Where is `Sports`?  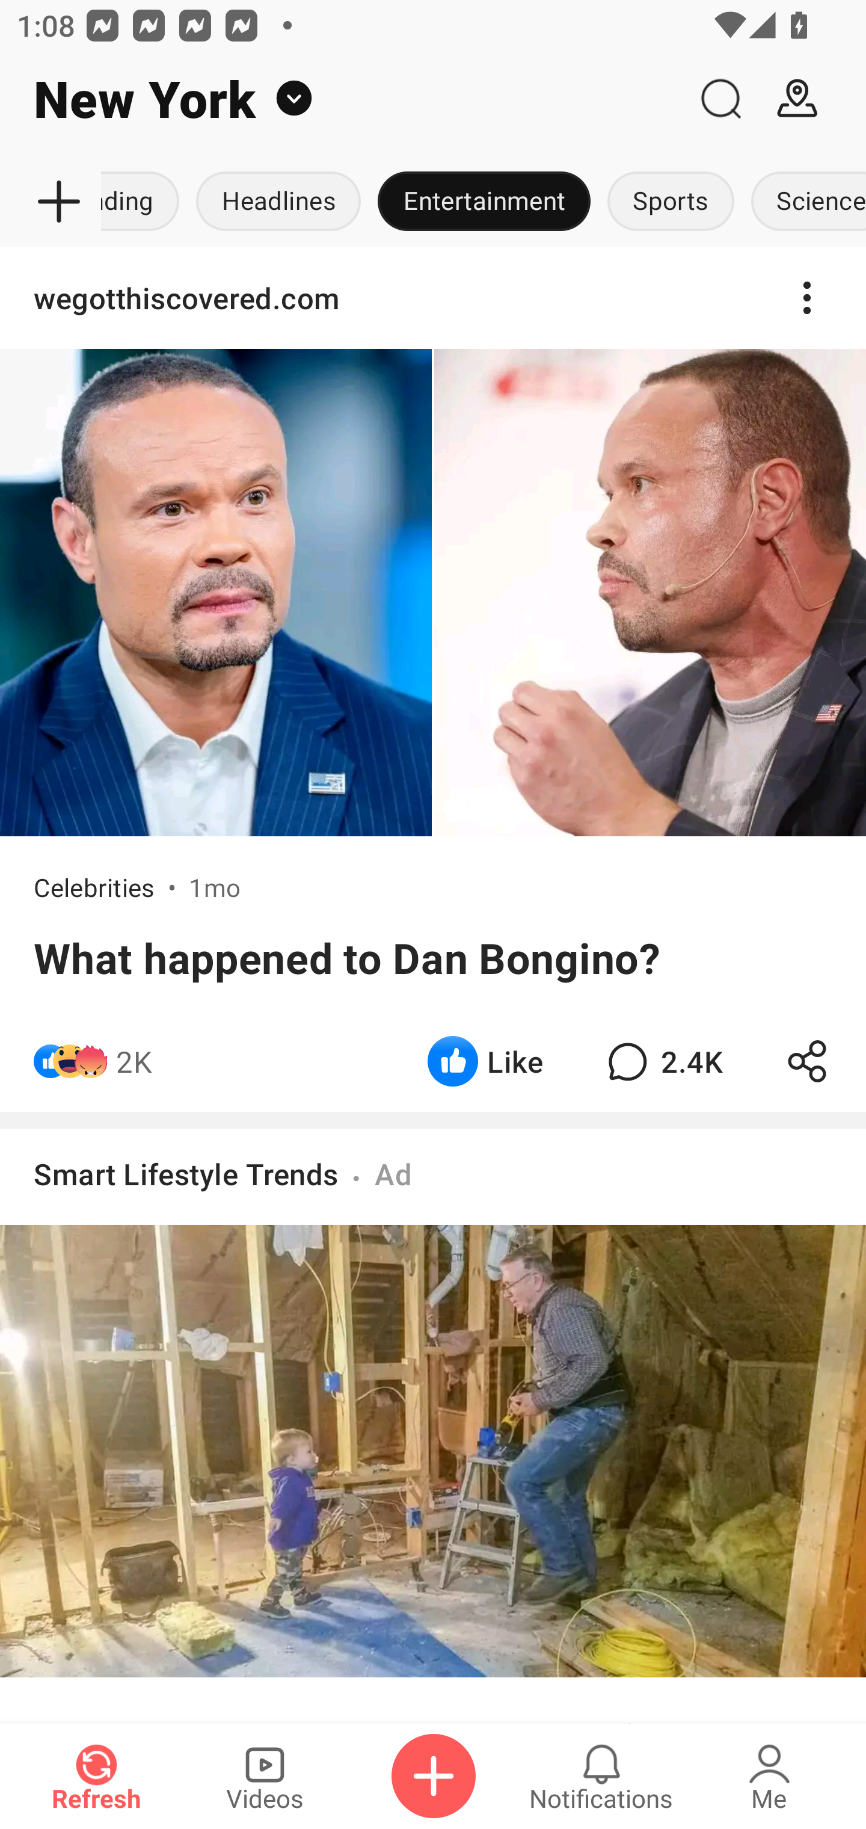 Sports is located at coordinates (671, 202).